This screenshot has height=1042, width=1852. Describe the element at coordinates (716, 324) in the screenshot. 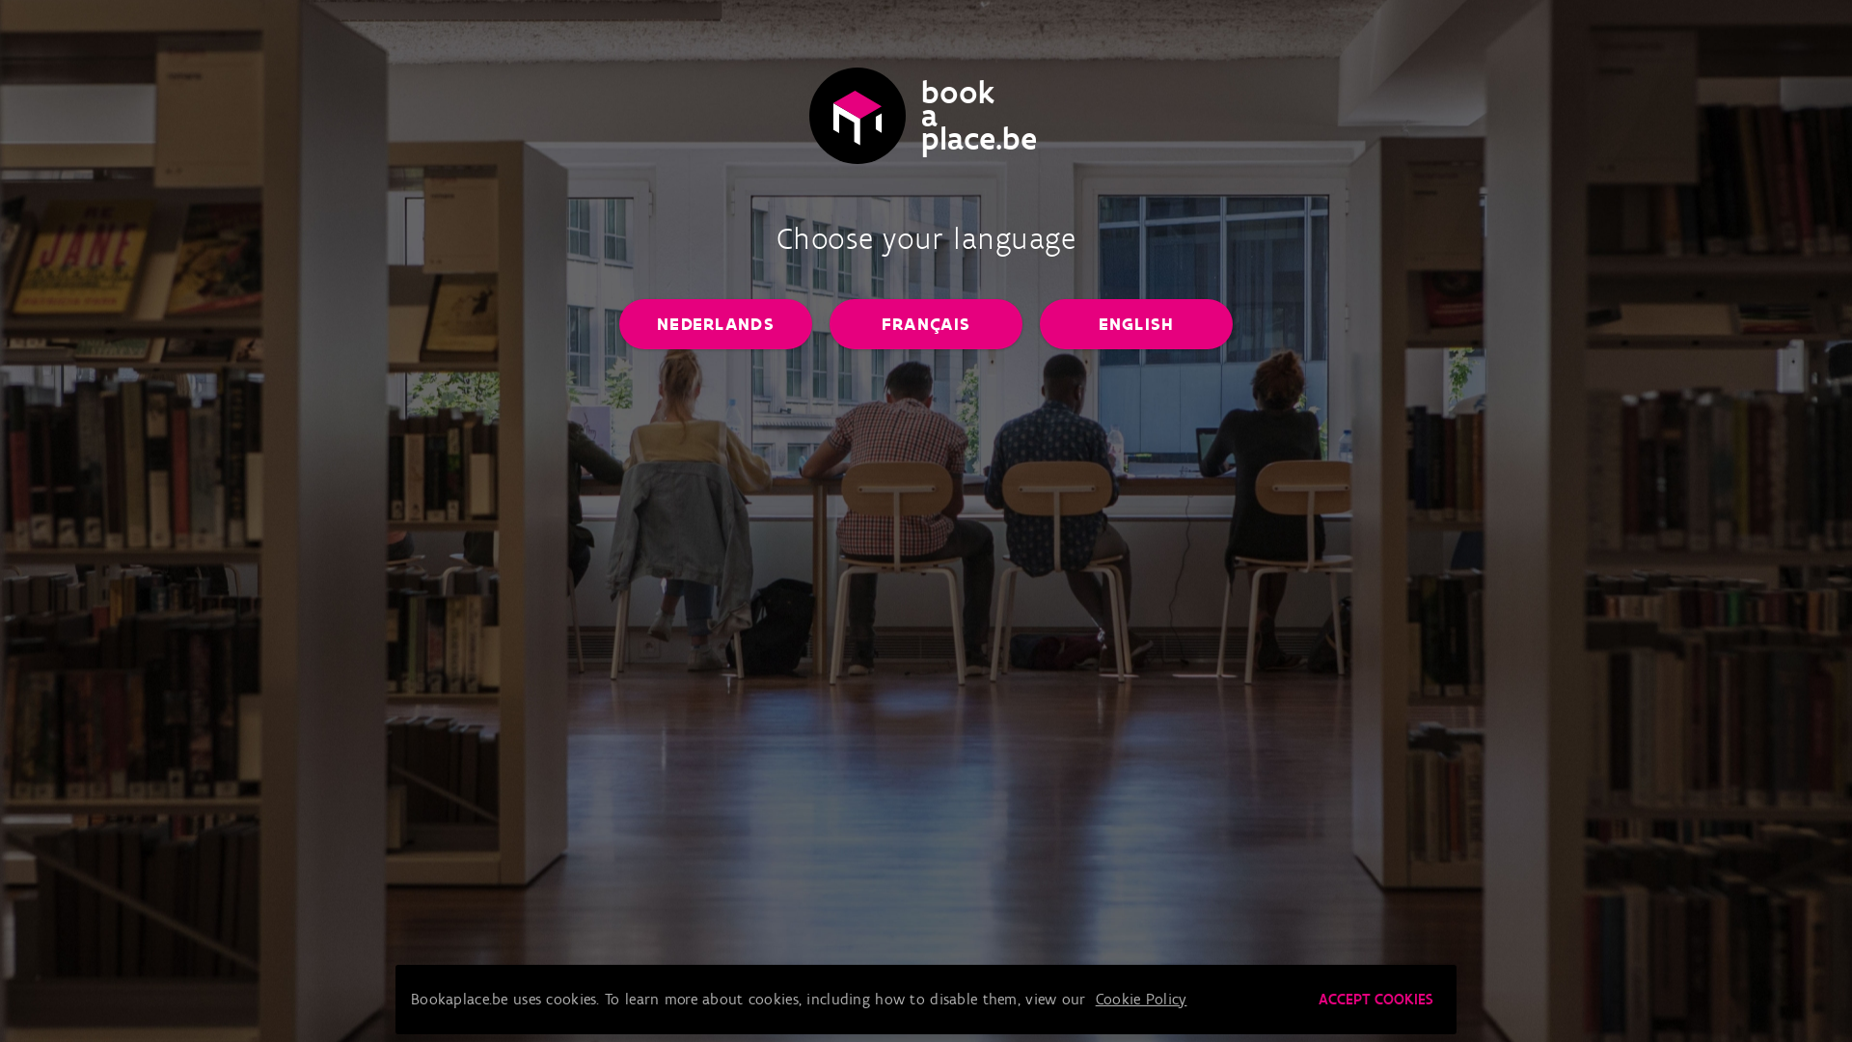

I see `NEDERLANDS` at that location.